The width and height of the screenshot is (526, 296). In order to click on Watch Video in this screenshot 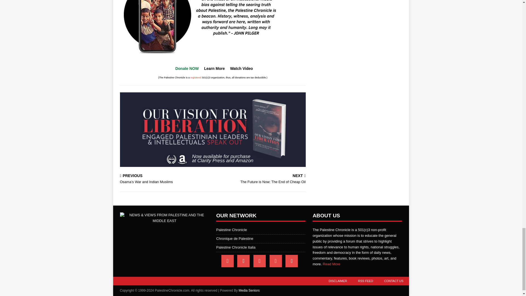, I will do `click(242, 69)`.